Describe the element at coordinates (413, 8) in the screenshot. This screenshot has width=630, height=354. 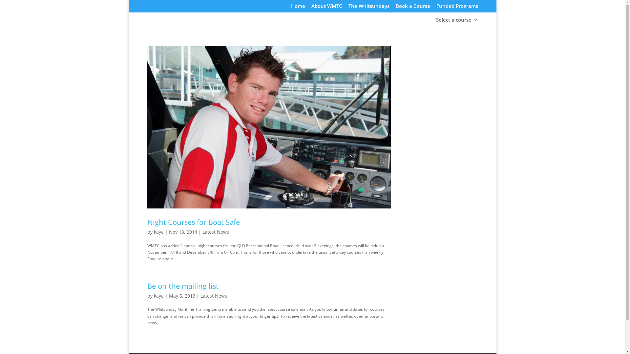
I see `Book a Course` at that location.